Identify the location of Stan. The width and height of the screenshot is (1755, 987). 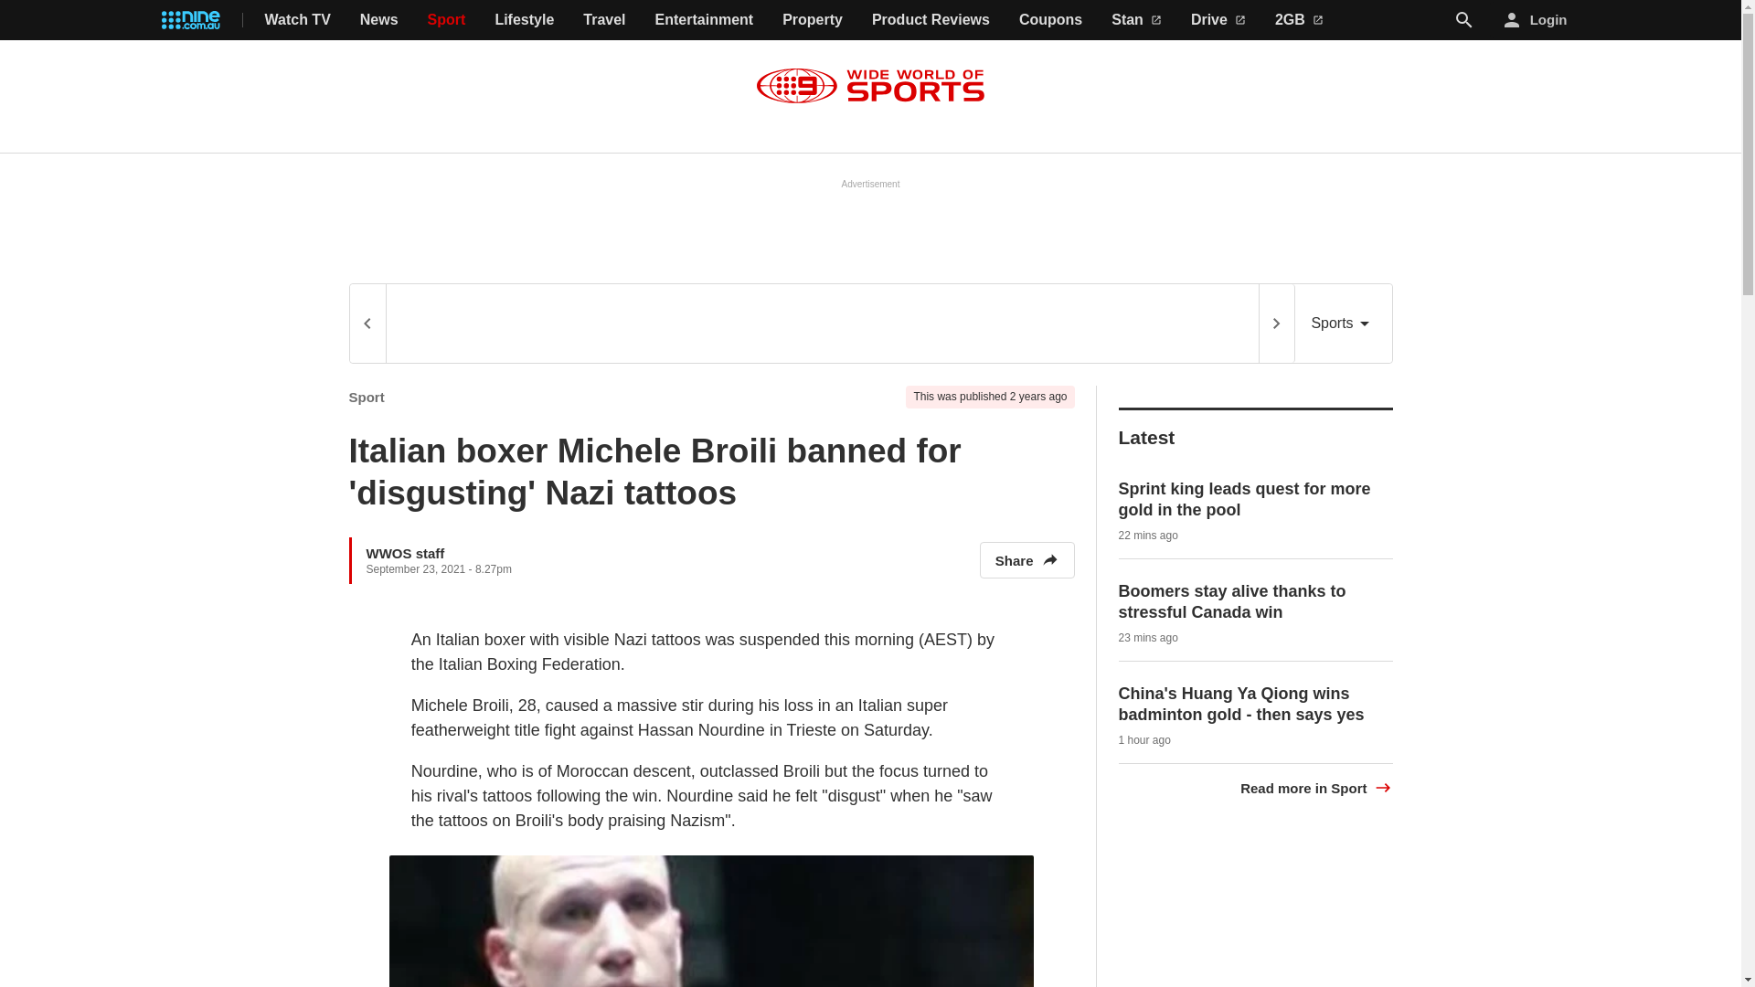
(1136, 20).